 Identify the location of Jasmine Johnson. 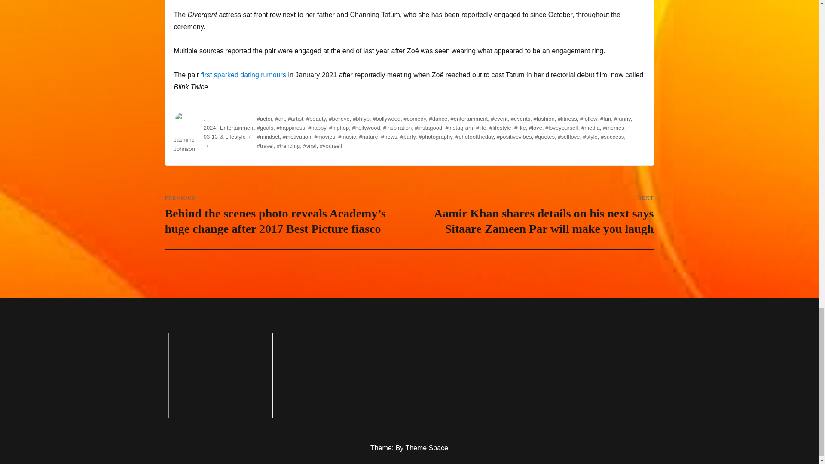
(184, 144).